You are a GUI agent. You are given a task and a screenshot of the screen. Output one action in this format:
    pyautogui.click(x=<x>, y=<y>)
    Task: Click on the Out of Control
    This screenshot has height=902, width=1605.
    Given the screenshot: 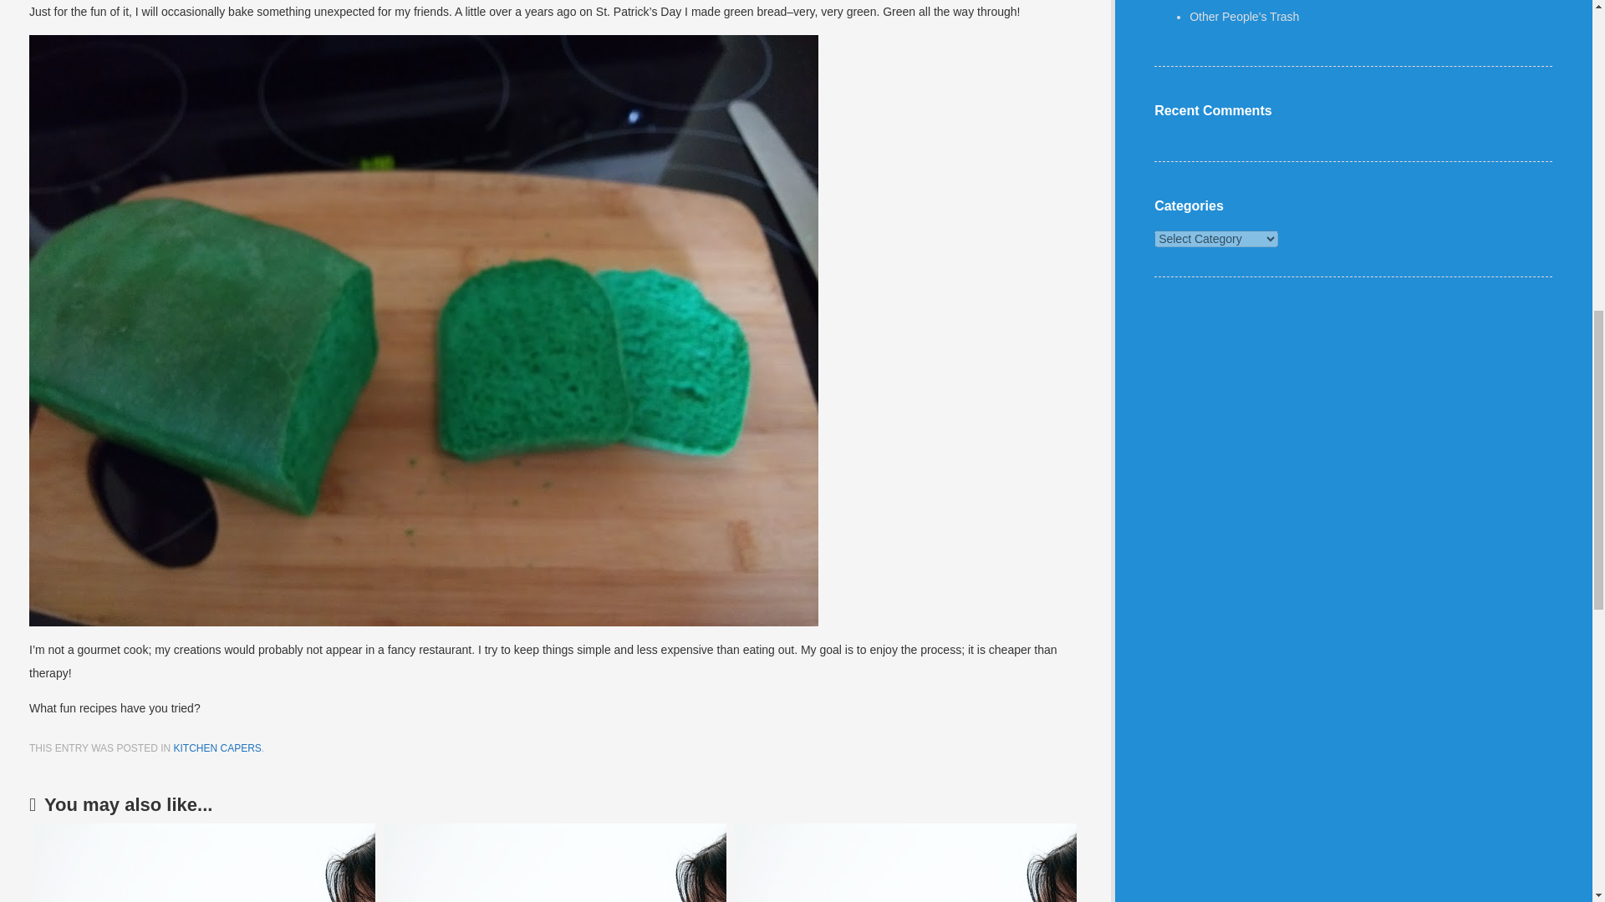 What is the action you would take?
    pyautogui.click(x=553, y=863)
    